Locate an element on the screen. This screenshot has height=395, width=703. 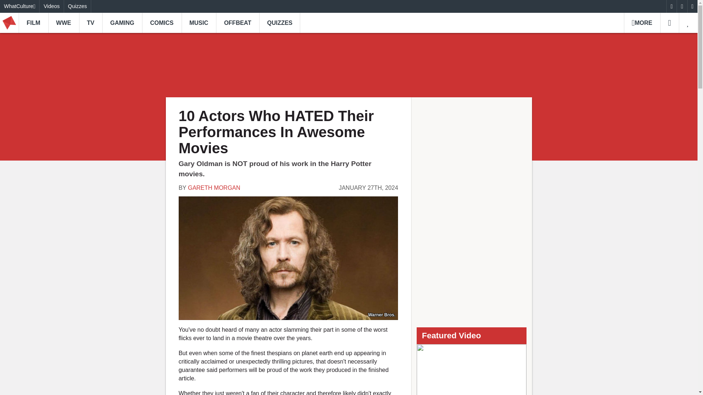
Featured Video is located at coordinates (472, 369).